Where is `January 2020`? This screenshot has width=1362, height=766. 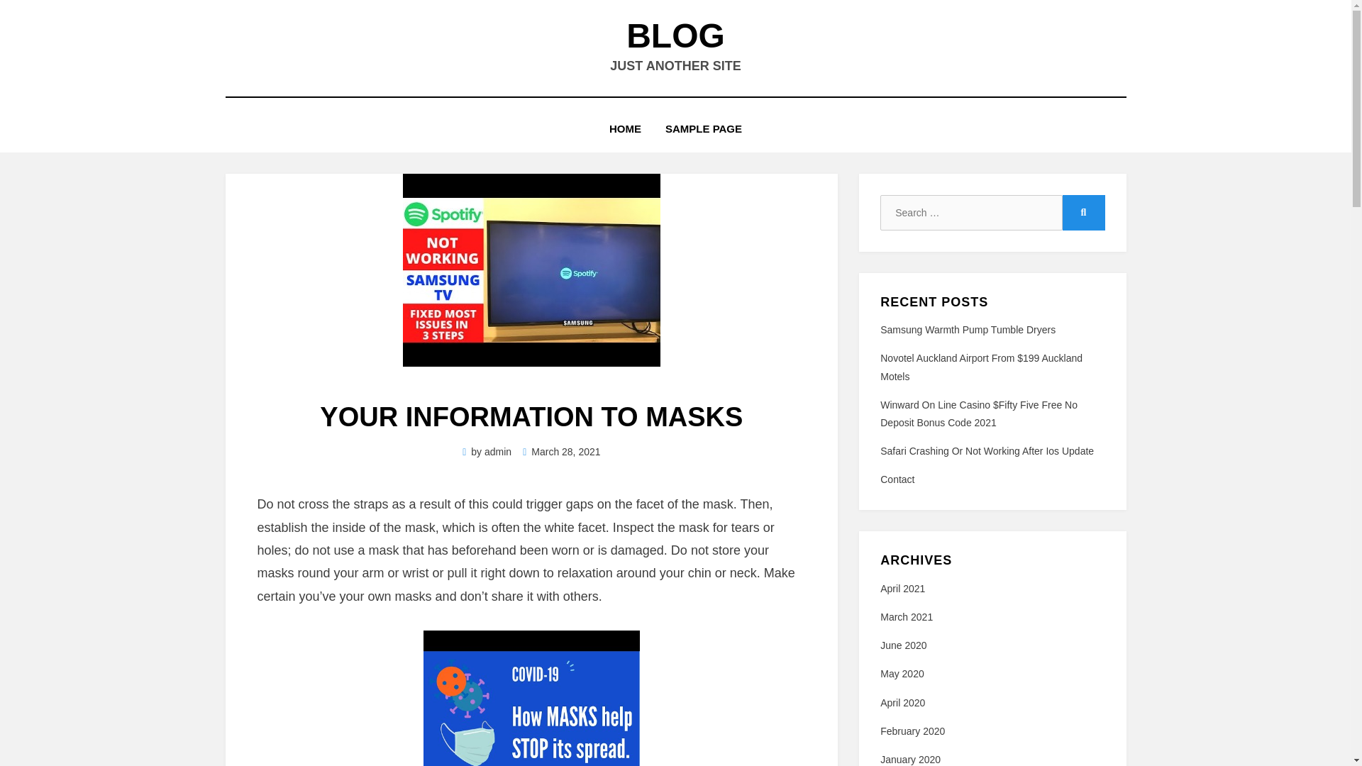 January 2020 is located at coordinates (910, 759).